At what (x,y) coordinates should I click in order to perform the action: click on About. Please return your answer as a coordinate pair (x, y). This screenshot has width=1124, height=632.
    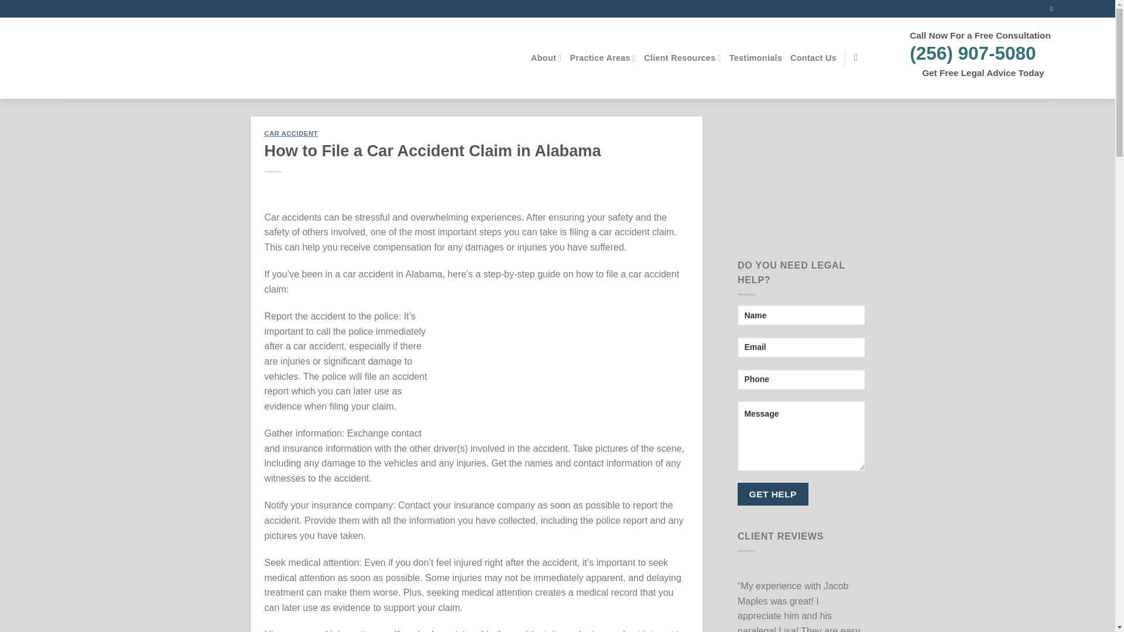
    Looking at the image, I should click on (546, 57).